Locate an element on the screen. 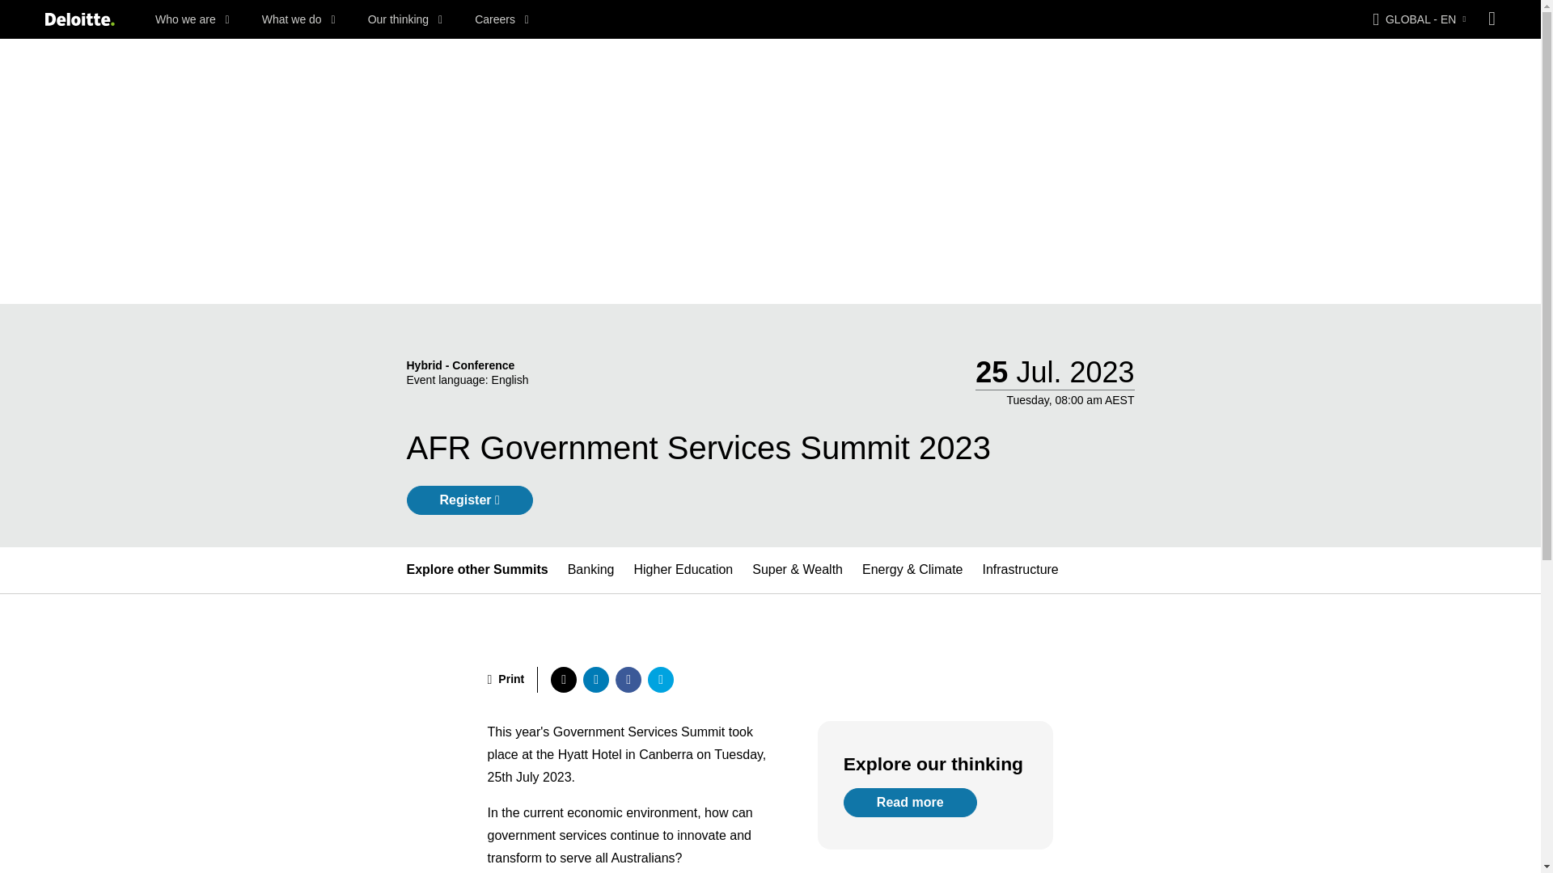 The width and height of the screenshot is (1553, 873). What we do is located at coordinates (298, 19).